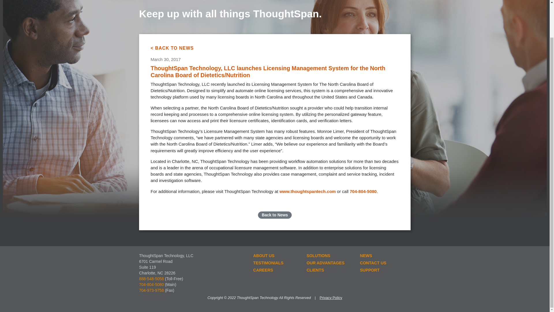 The height and width of the screenshot is (312, 554). I want to click on NEWS, so click(382, 255).